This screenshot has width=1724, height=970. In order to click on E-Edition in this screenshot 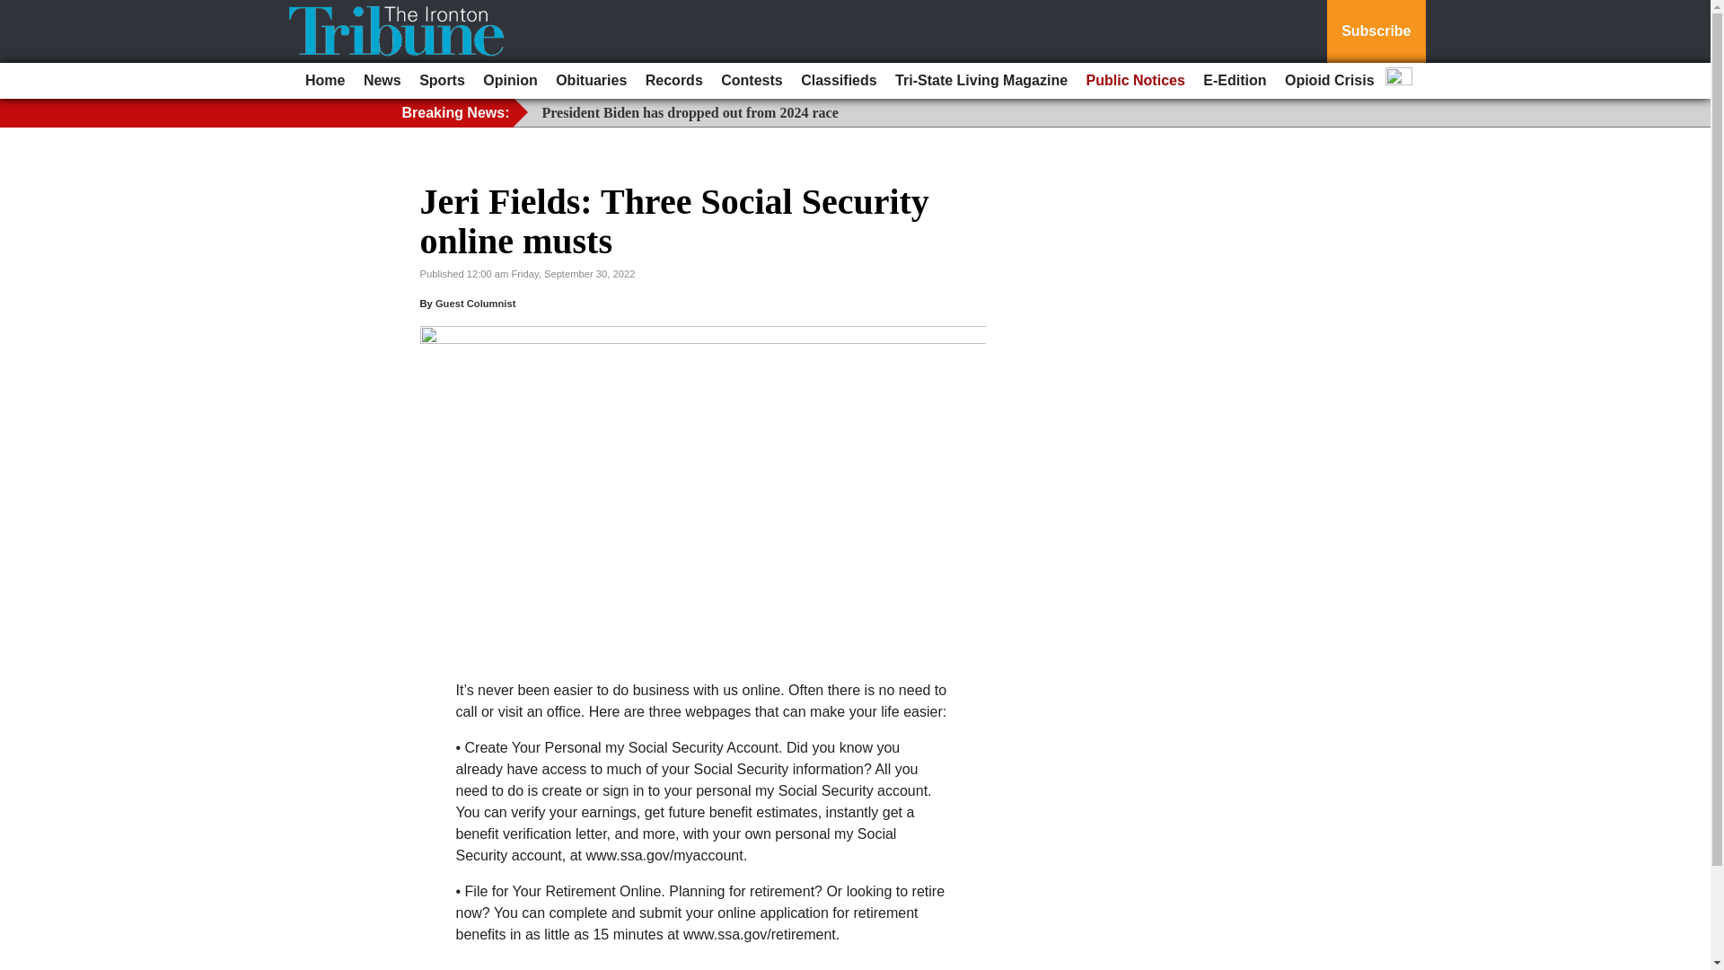, I will do `click(1235, 81)`.